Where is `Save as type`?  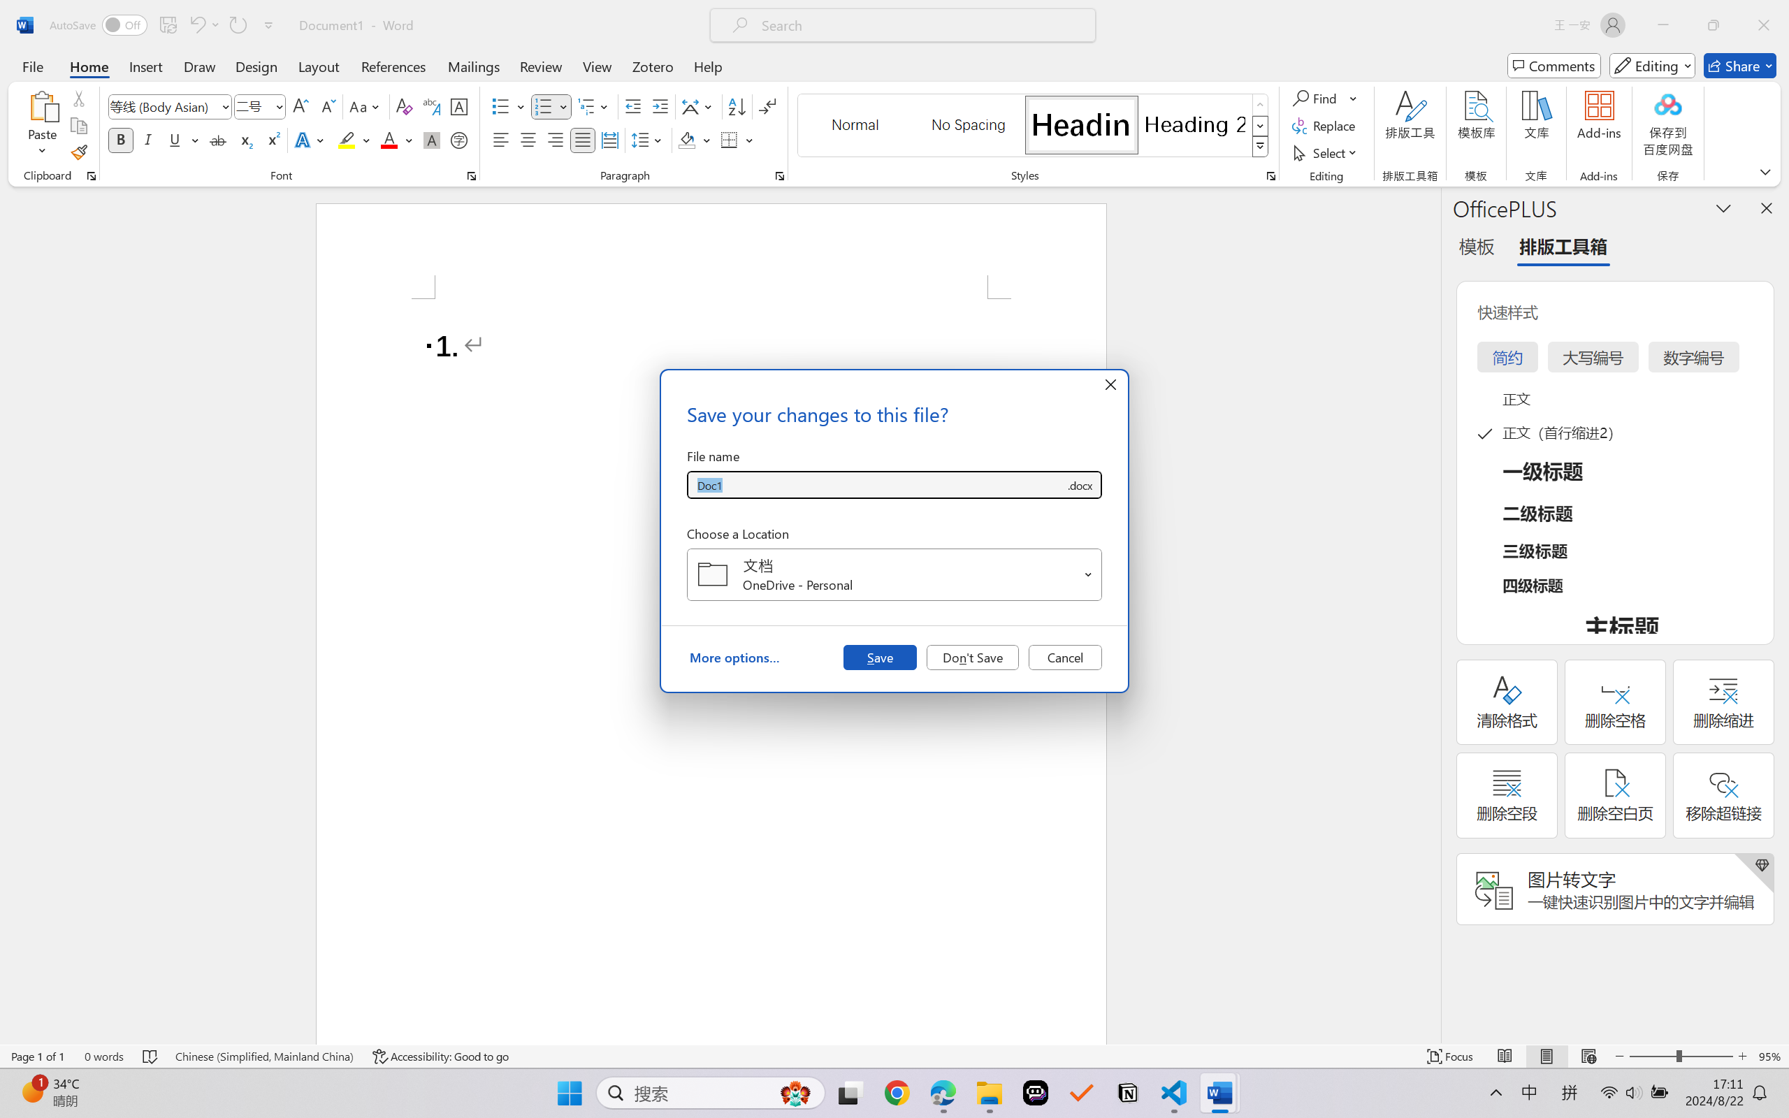
Save as type is located at coordinates (1079, 485).